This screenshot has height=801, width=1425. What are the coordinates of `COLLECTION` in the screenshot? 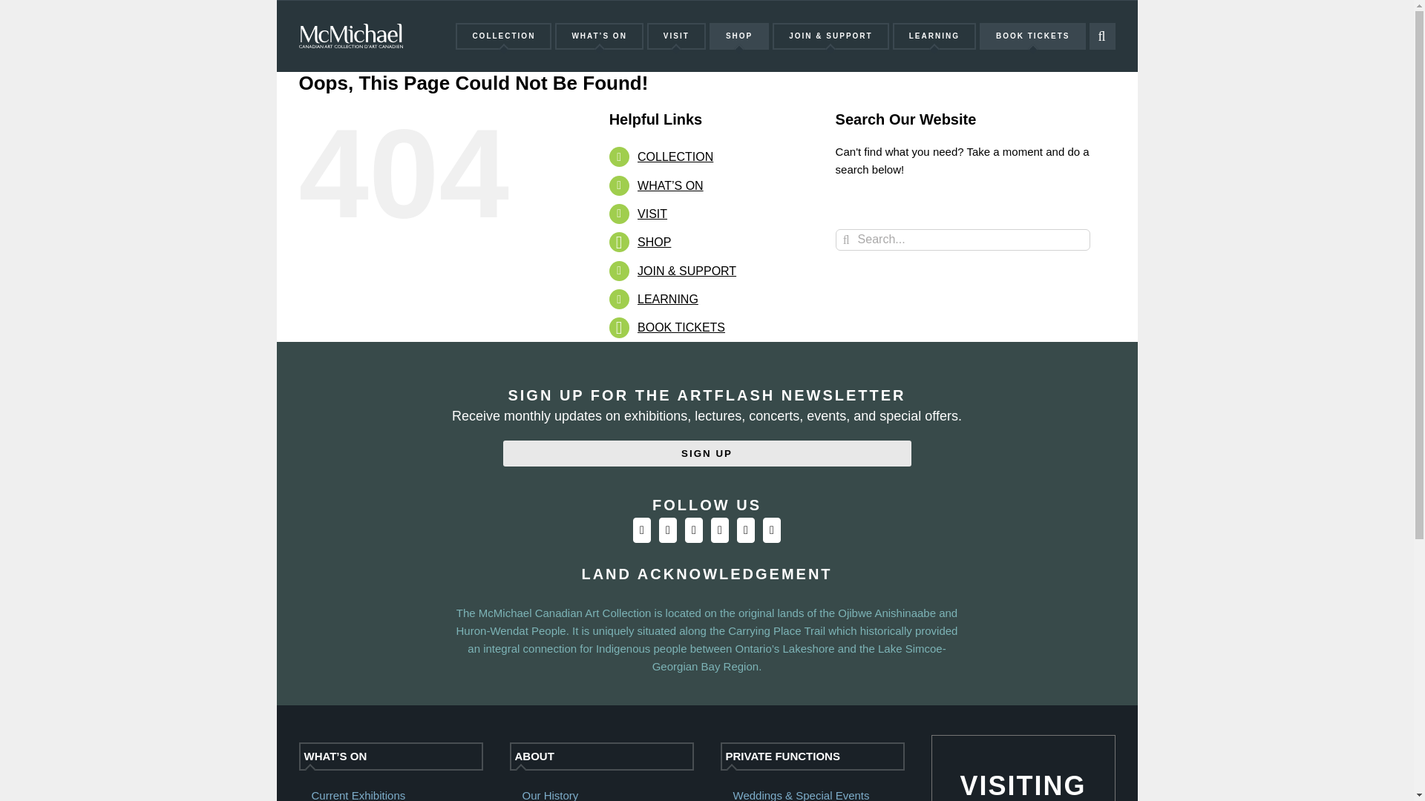 It's located at (503, 36).